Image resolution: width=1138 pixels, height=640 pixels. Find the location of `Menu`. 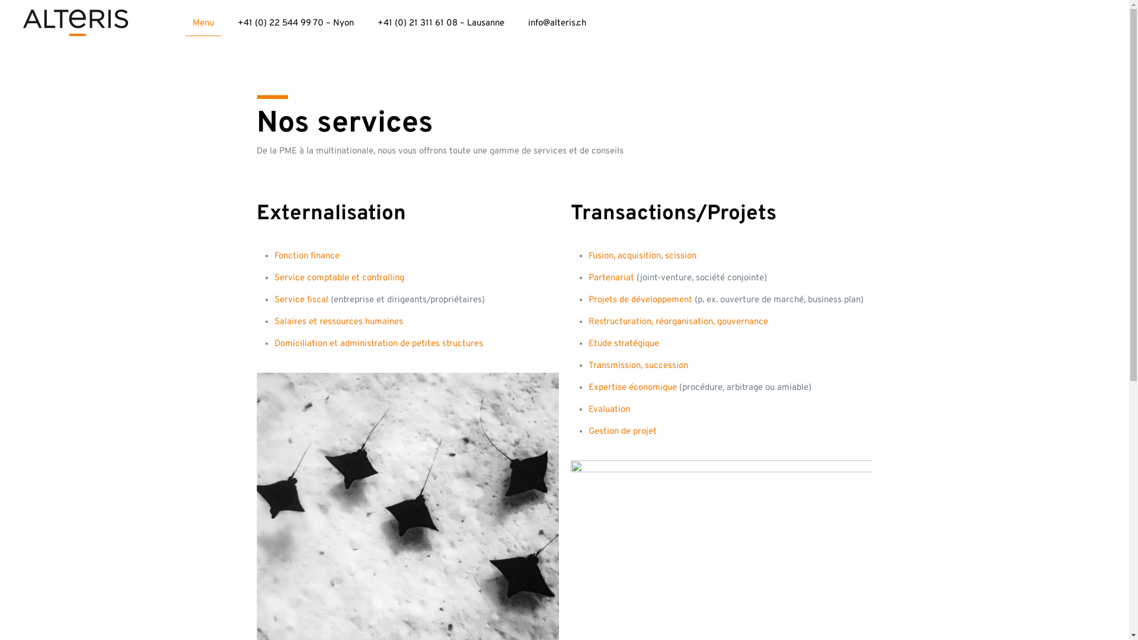

Menu is located at coordinates (203, 24).